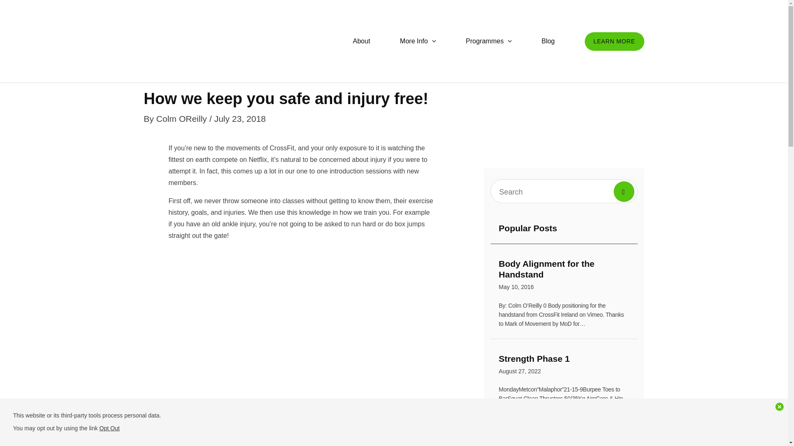 Image resolution: width=794 pixels, height=446 pixels. Describe the element at coordinates (361, 41) in the screenshot. I see `Blog` at that location.